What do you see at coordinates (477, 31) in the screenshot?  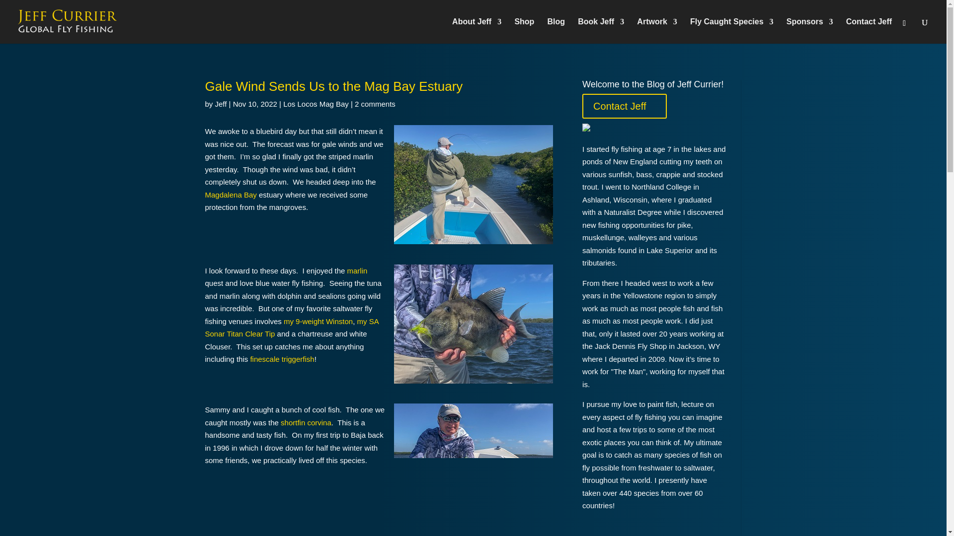 I see `About Jeff` at bounding box center [477, 31].